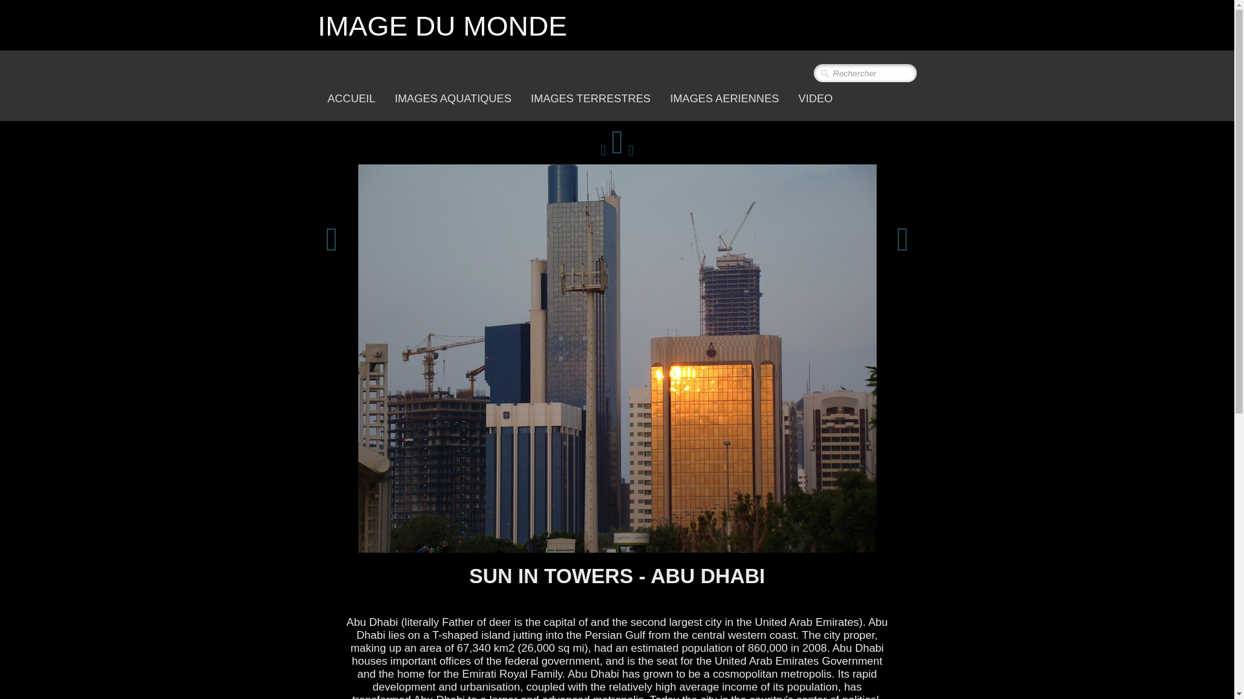 The image size is (1244, 699). Describe the element at coordinates (351, 99) in the screenshot. I see `ACCUEIL` at that location.